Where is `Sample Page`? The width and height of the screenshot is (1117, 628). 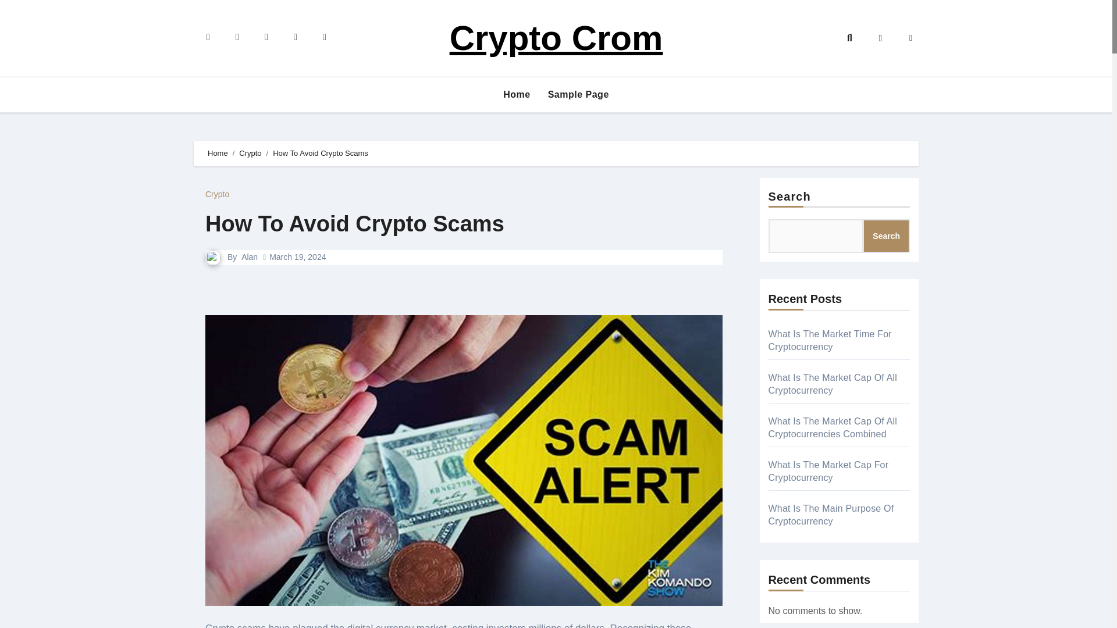 Sample Page is located at coordinates (578, 94).